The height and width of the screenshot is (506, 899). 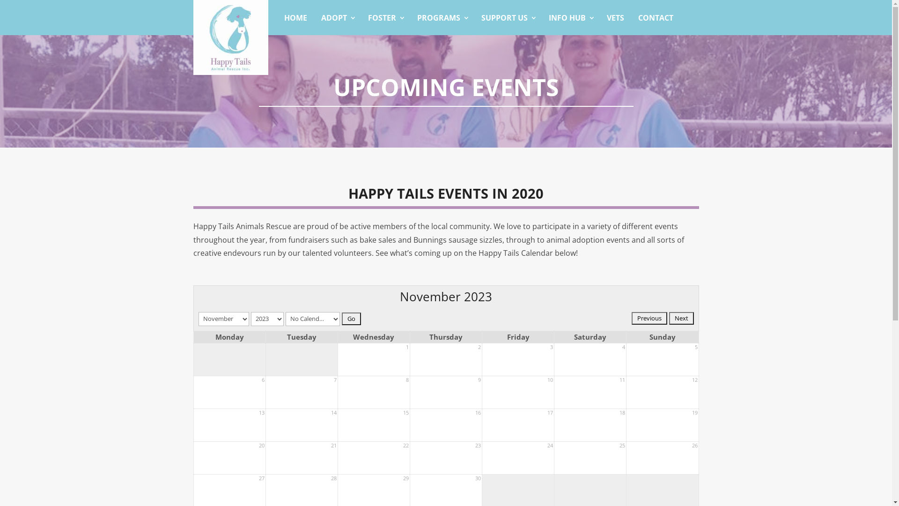 I want to click on Previous, so click(x=649, y=319).